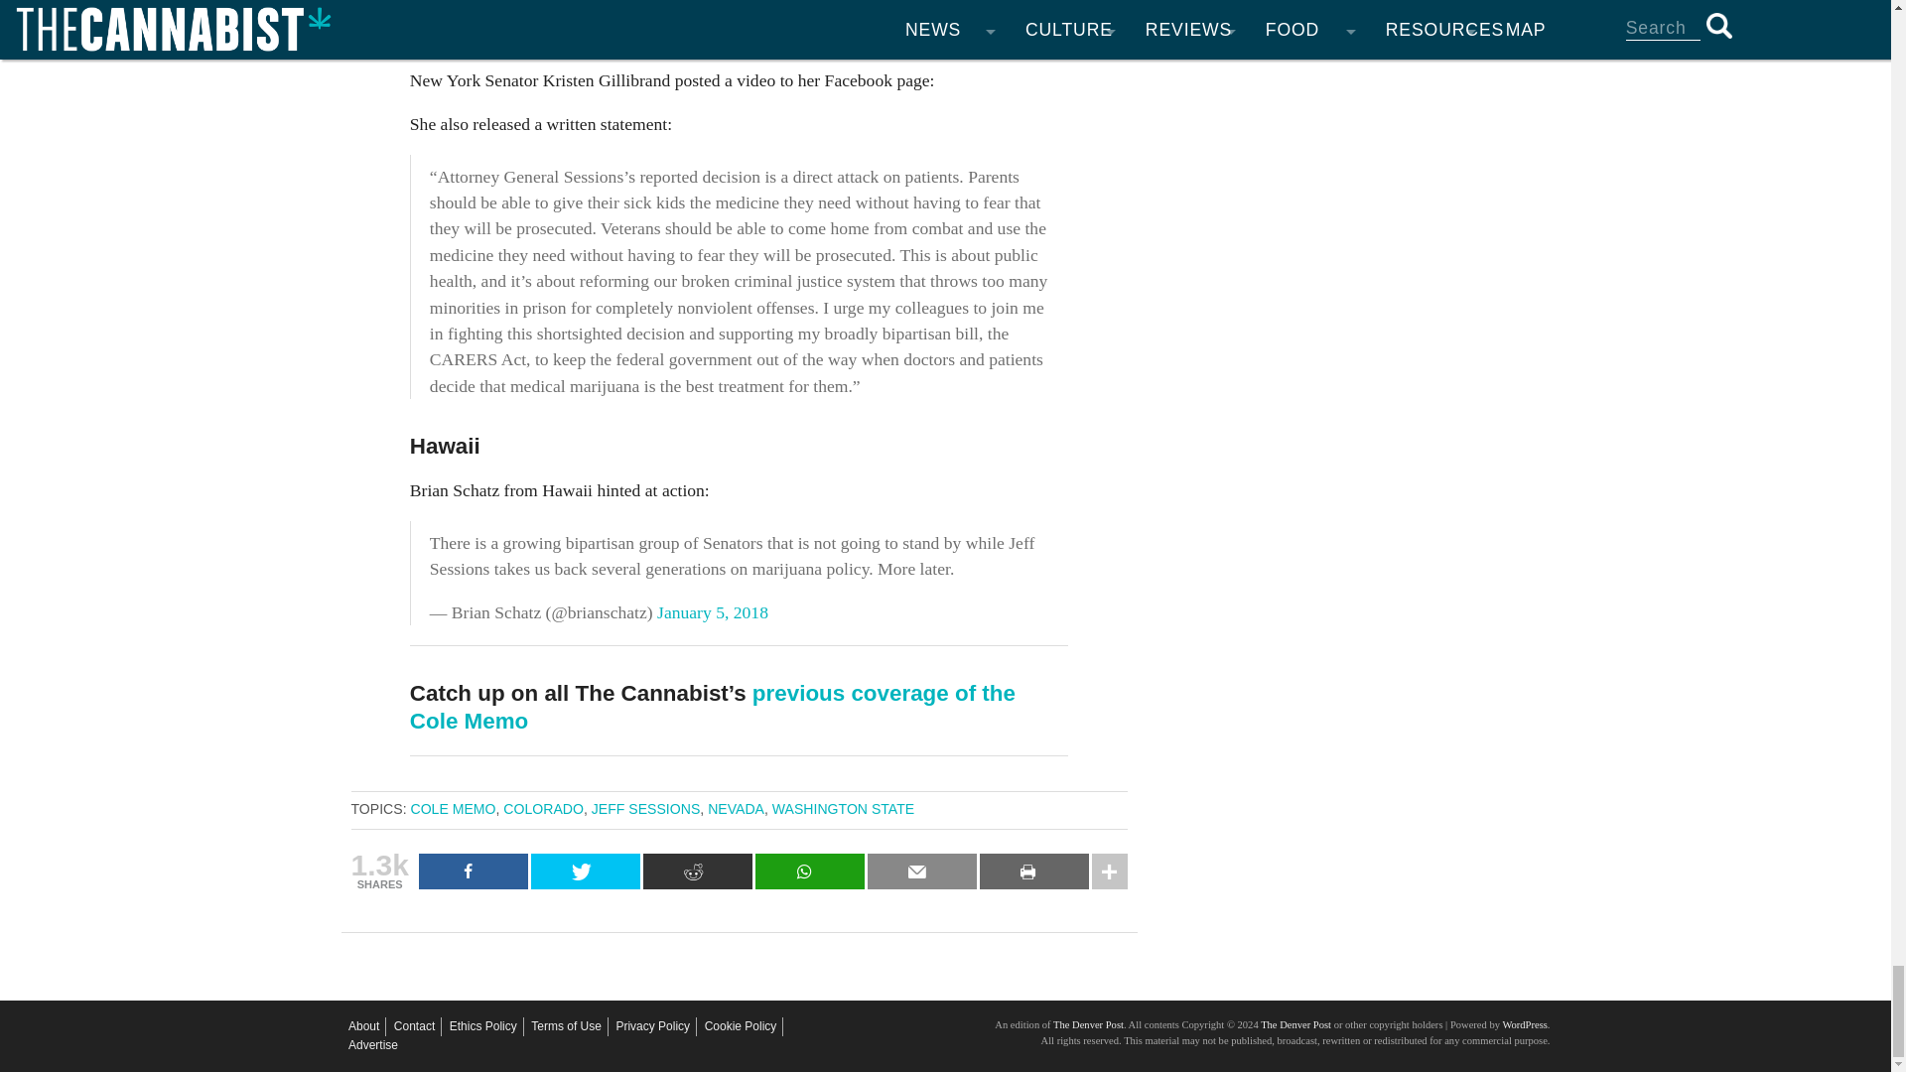 Image resolution: width=1906 pixels, height=1072 pixels. Describe the element at coordinates (363, 1026) in the screenshot. I see `About The Cannabist` at that location.